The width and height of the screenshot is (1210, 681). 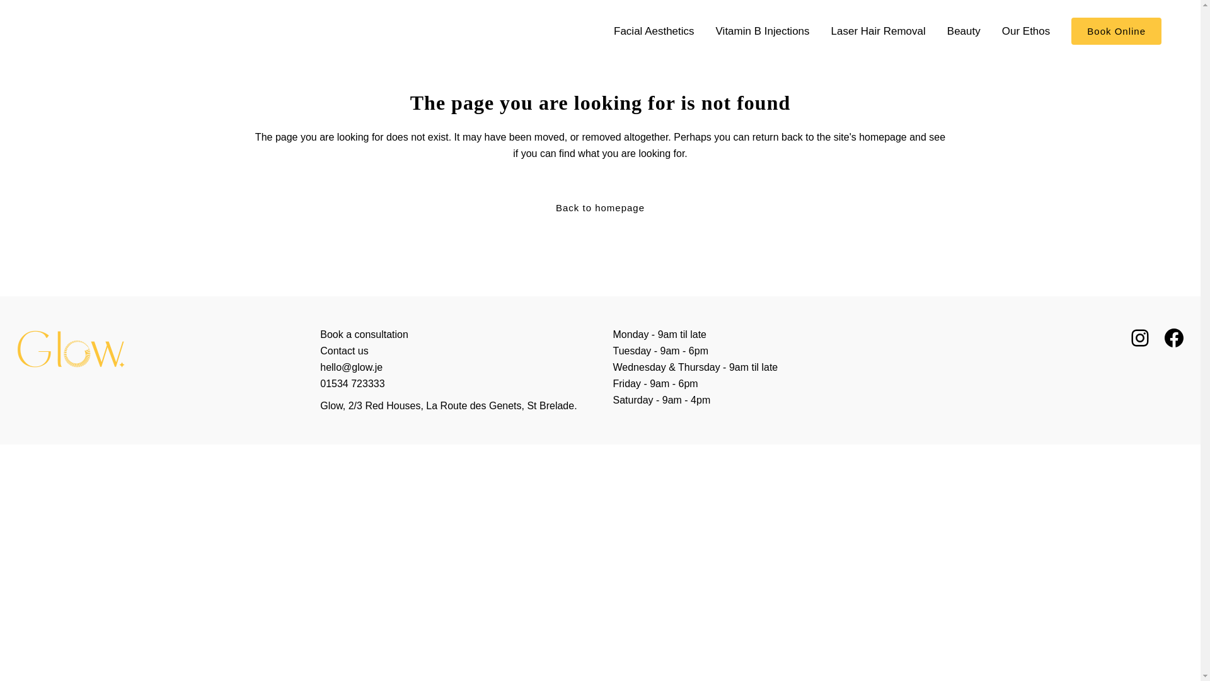 I want to click on Facebook, so click(x=1174, y=338).